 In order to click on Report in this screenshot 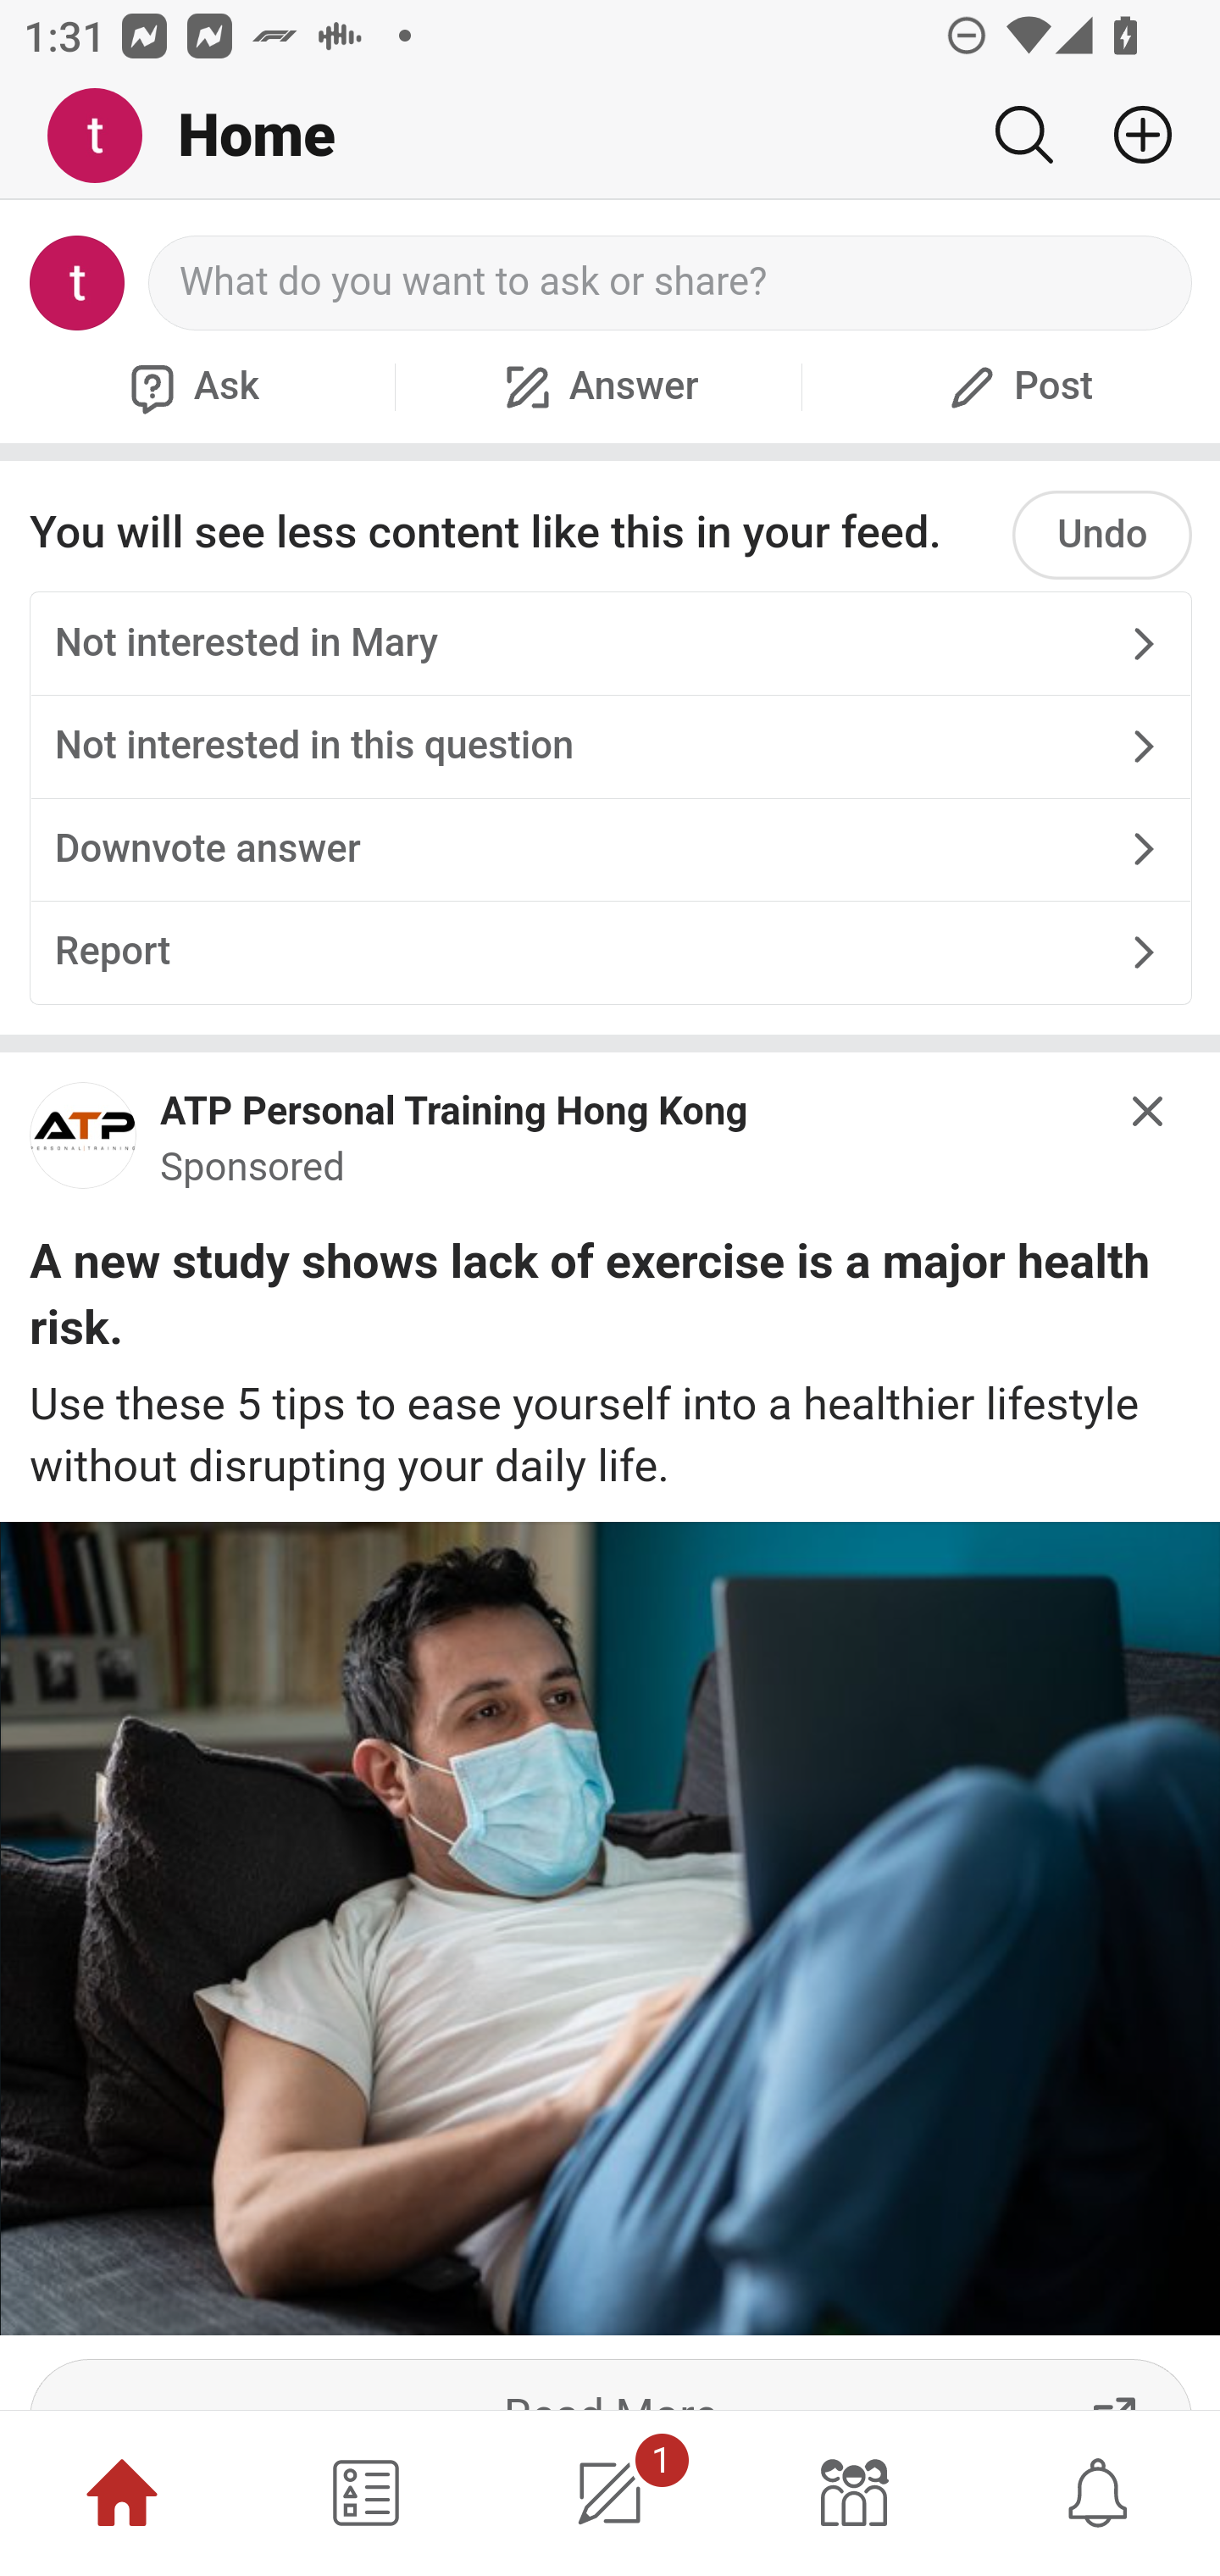, I will do `click(610, 950)`.